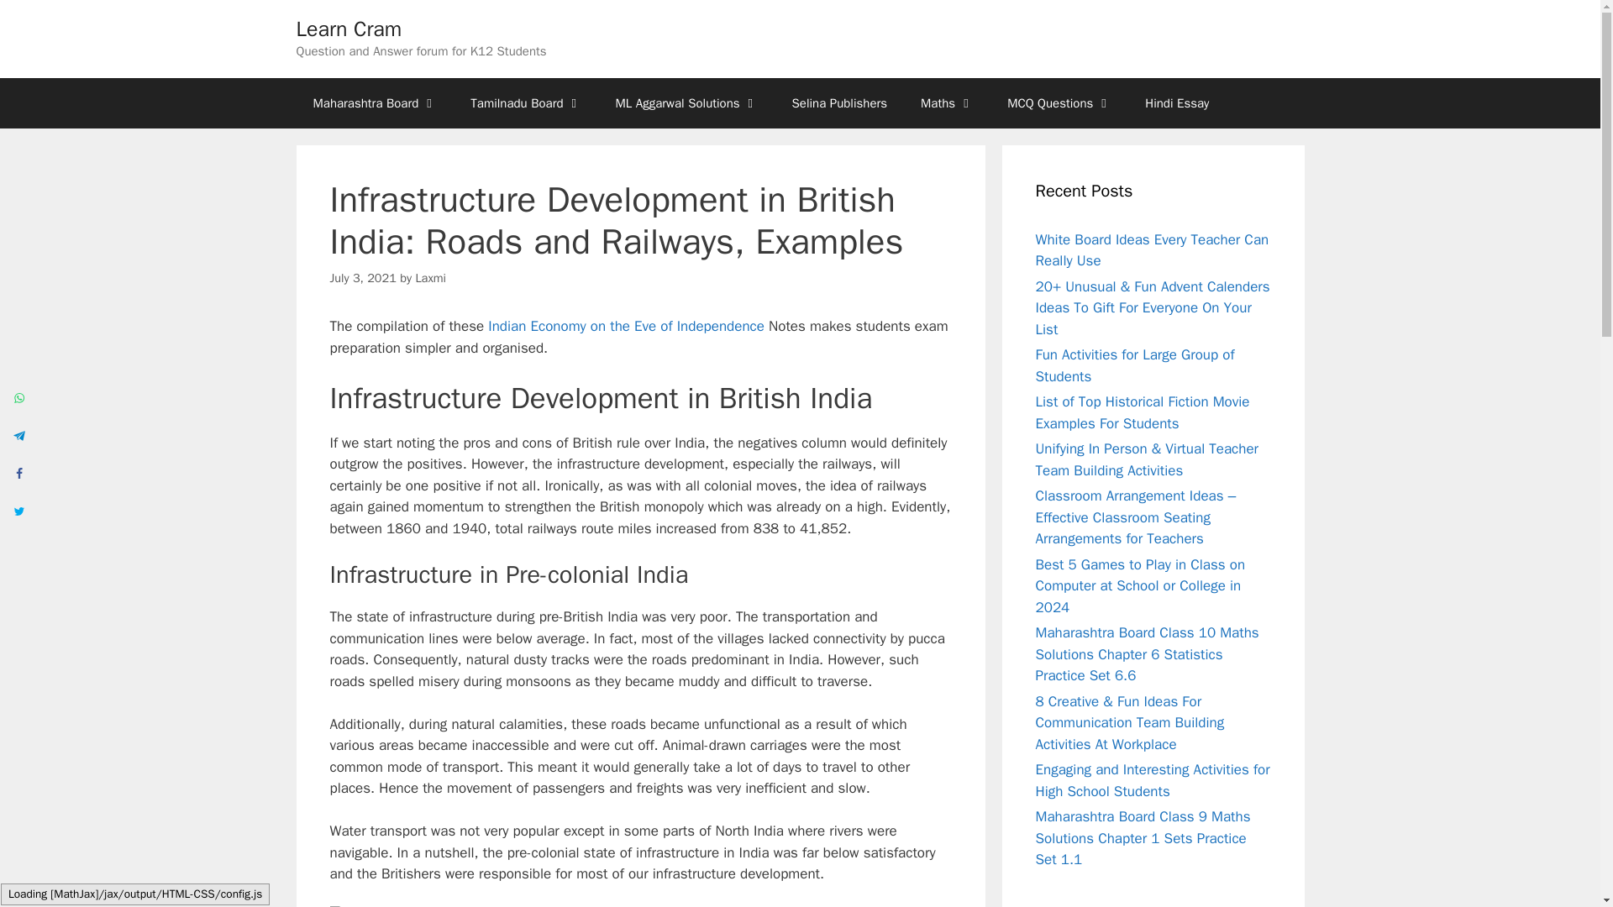 This screenshot has width=1613, height=907. What do you see at coordinates (348, 29) in the screenshot?
I see `Learn Cram` at bounding box center [348, 29].